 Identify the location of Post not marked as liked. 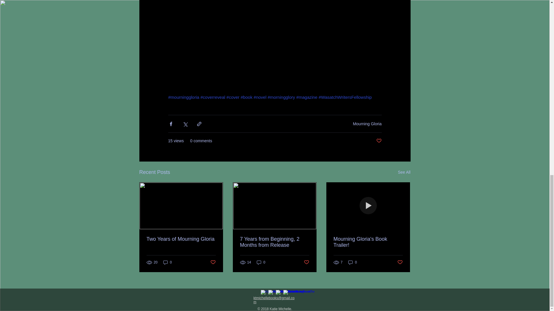
(306, 262).